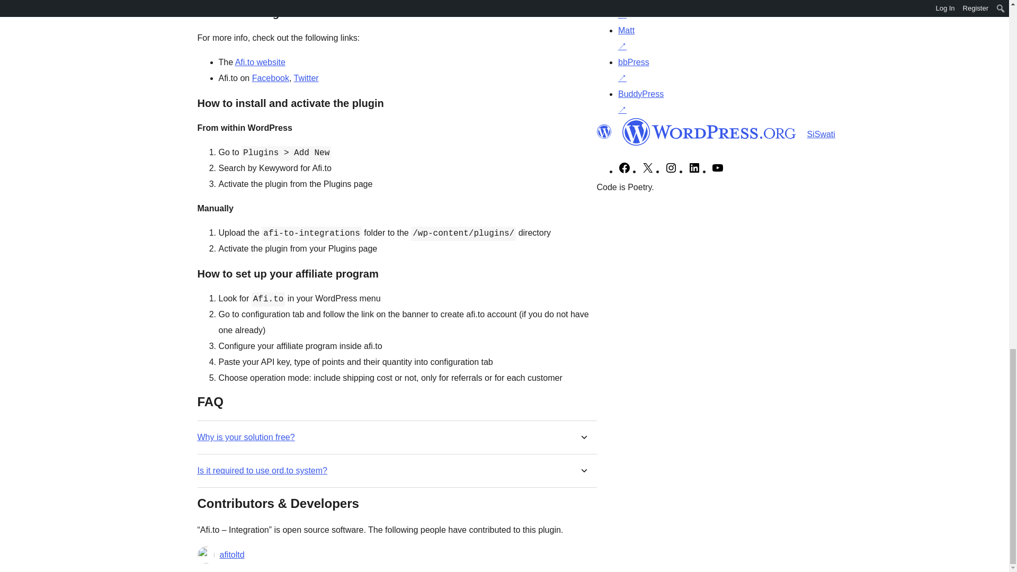 This screenshot has height=572, width=1017. What do you see at coordinates (231, 555) in the screenshot?
I see `afitoltd` at bounding box center [231, 555].